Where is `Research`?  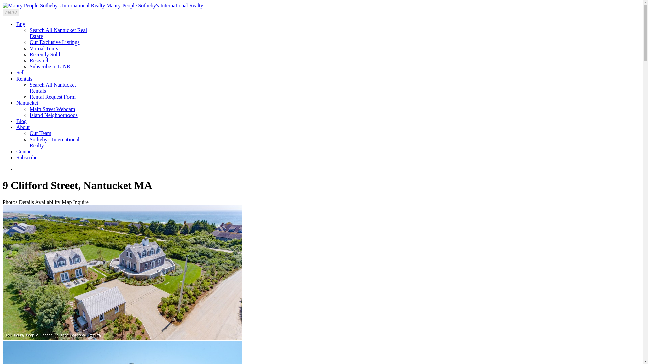
Research is located at coordinates (40, 60).